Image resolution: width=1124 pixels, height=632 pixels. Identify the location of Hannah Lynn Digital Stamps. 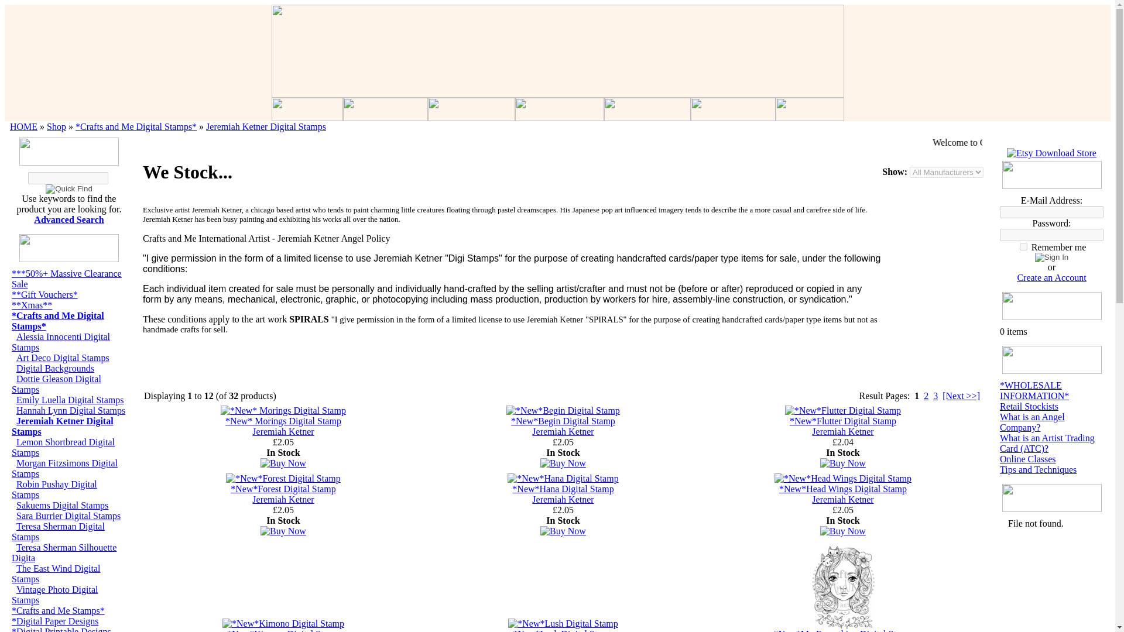
(70, 410).